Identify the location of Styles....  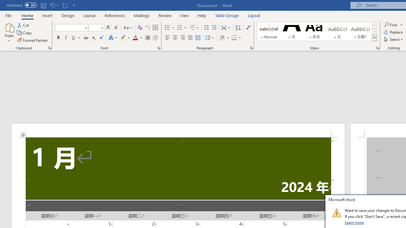
(377, 48).